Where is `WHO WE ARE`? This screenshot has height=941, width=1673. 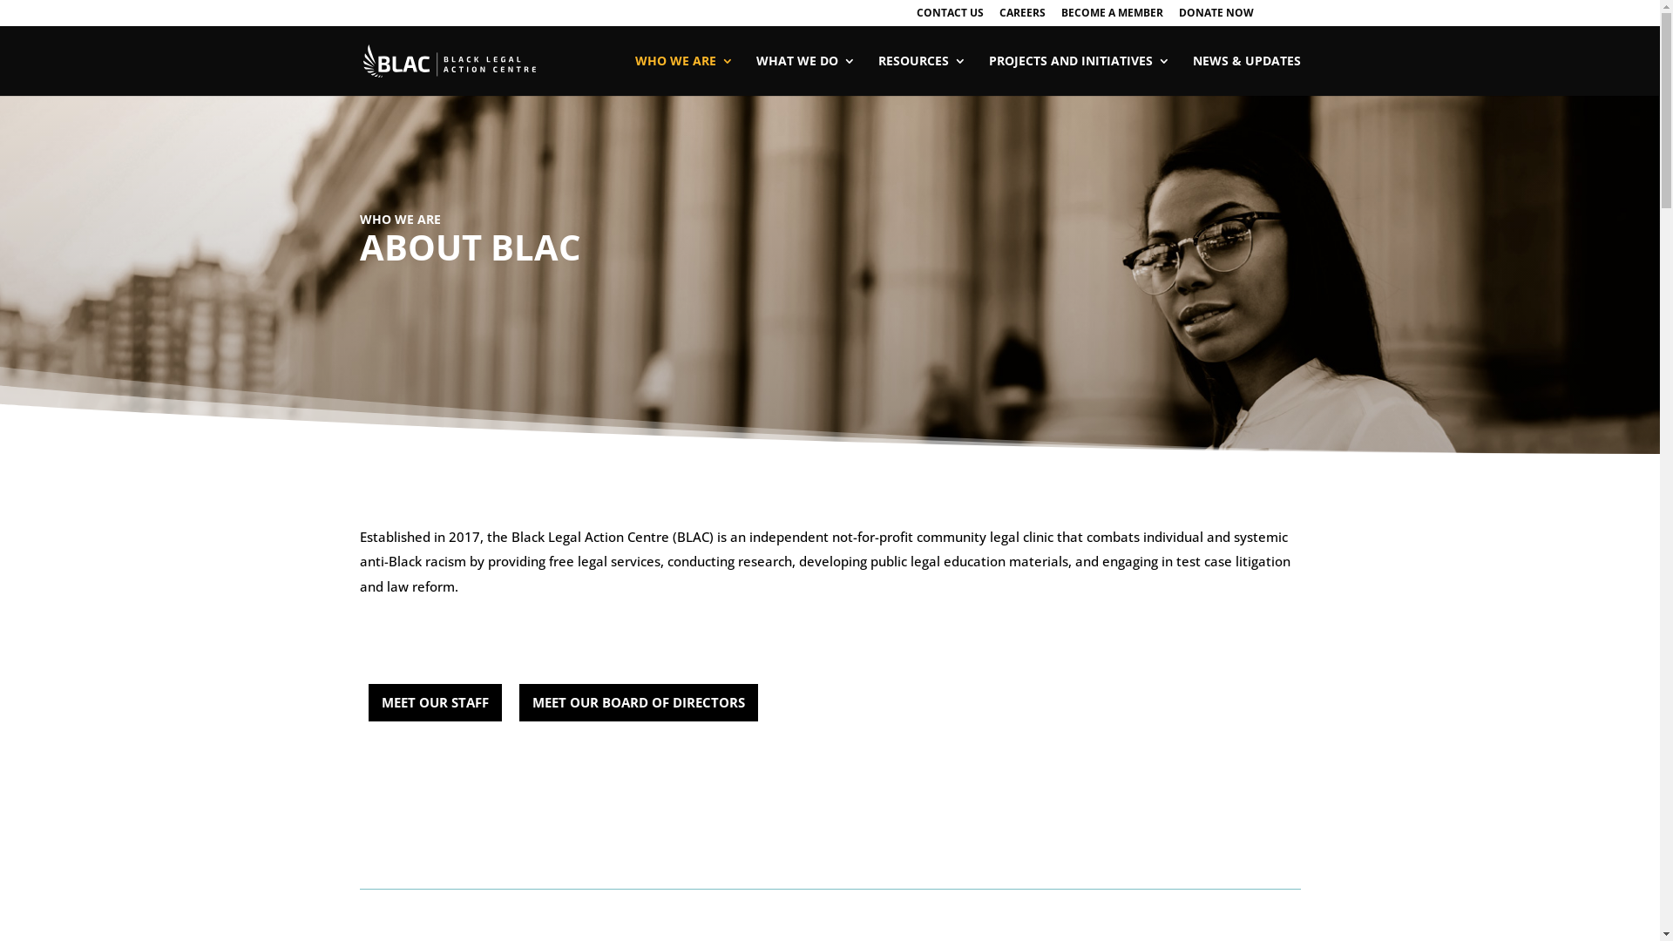
WHO WE ARE is located at coordinates (683, 75).